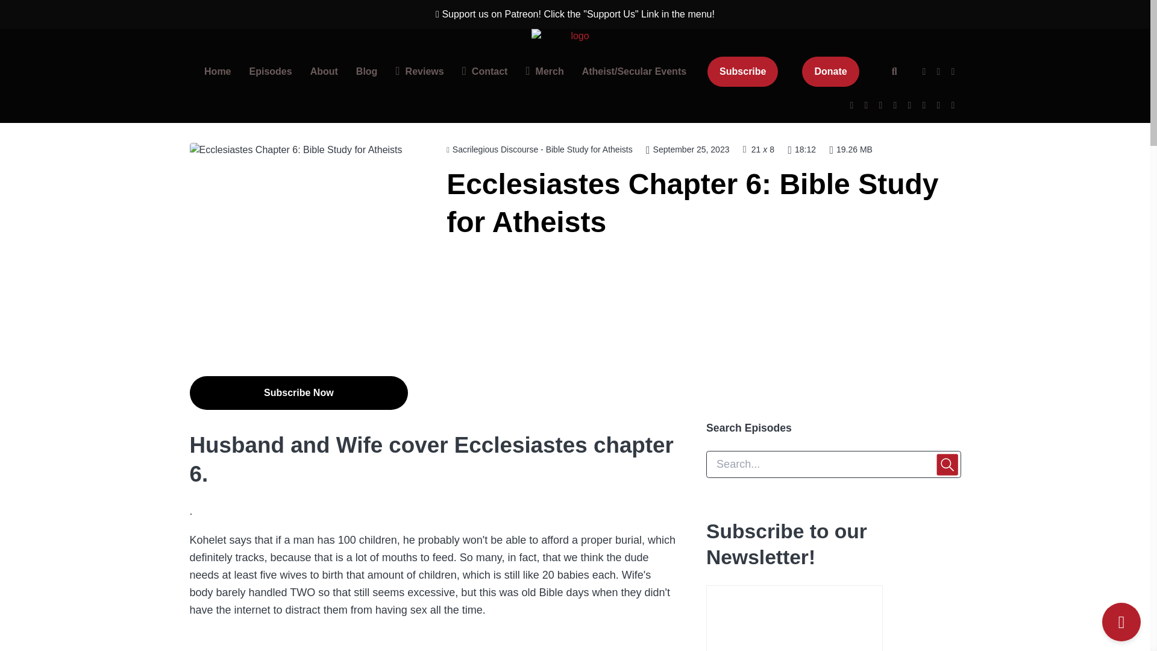 This screenshot has height=651, width=1157. What do you see at coordinates (217, 72) in the screenshot?
I see `Home` at bounding box center [217, 72].